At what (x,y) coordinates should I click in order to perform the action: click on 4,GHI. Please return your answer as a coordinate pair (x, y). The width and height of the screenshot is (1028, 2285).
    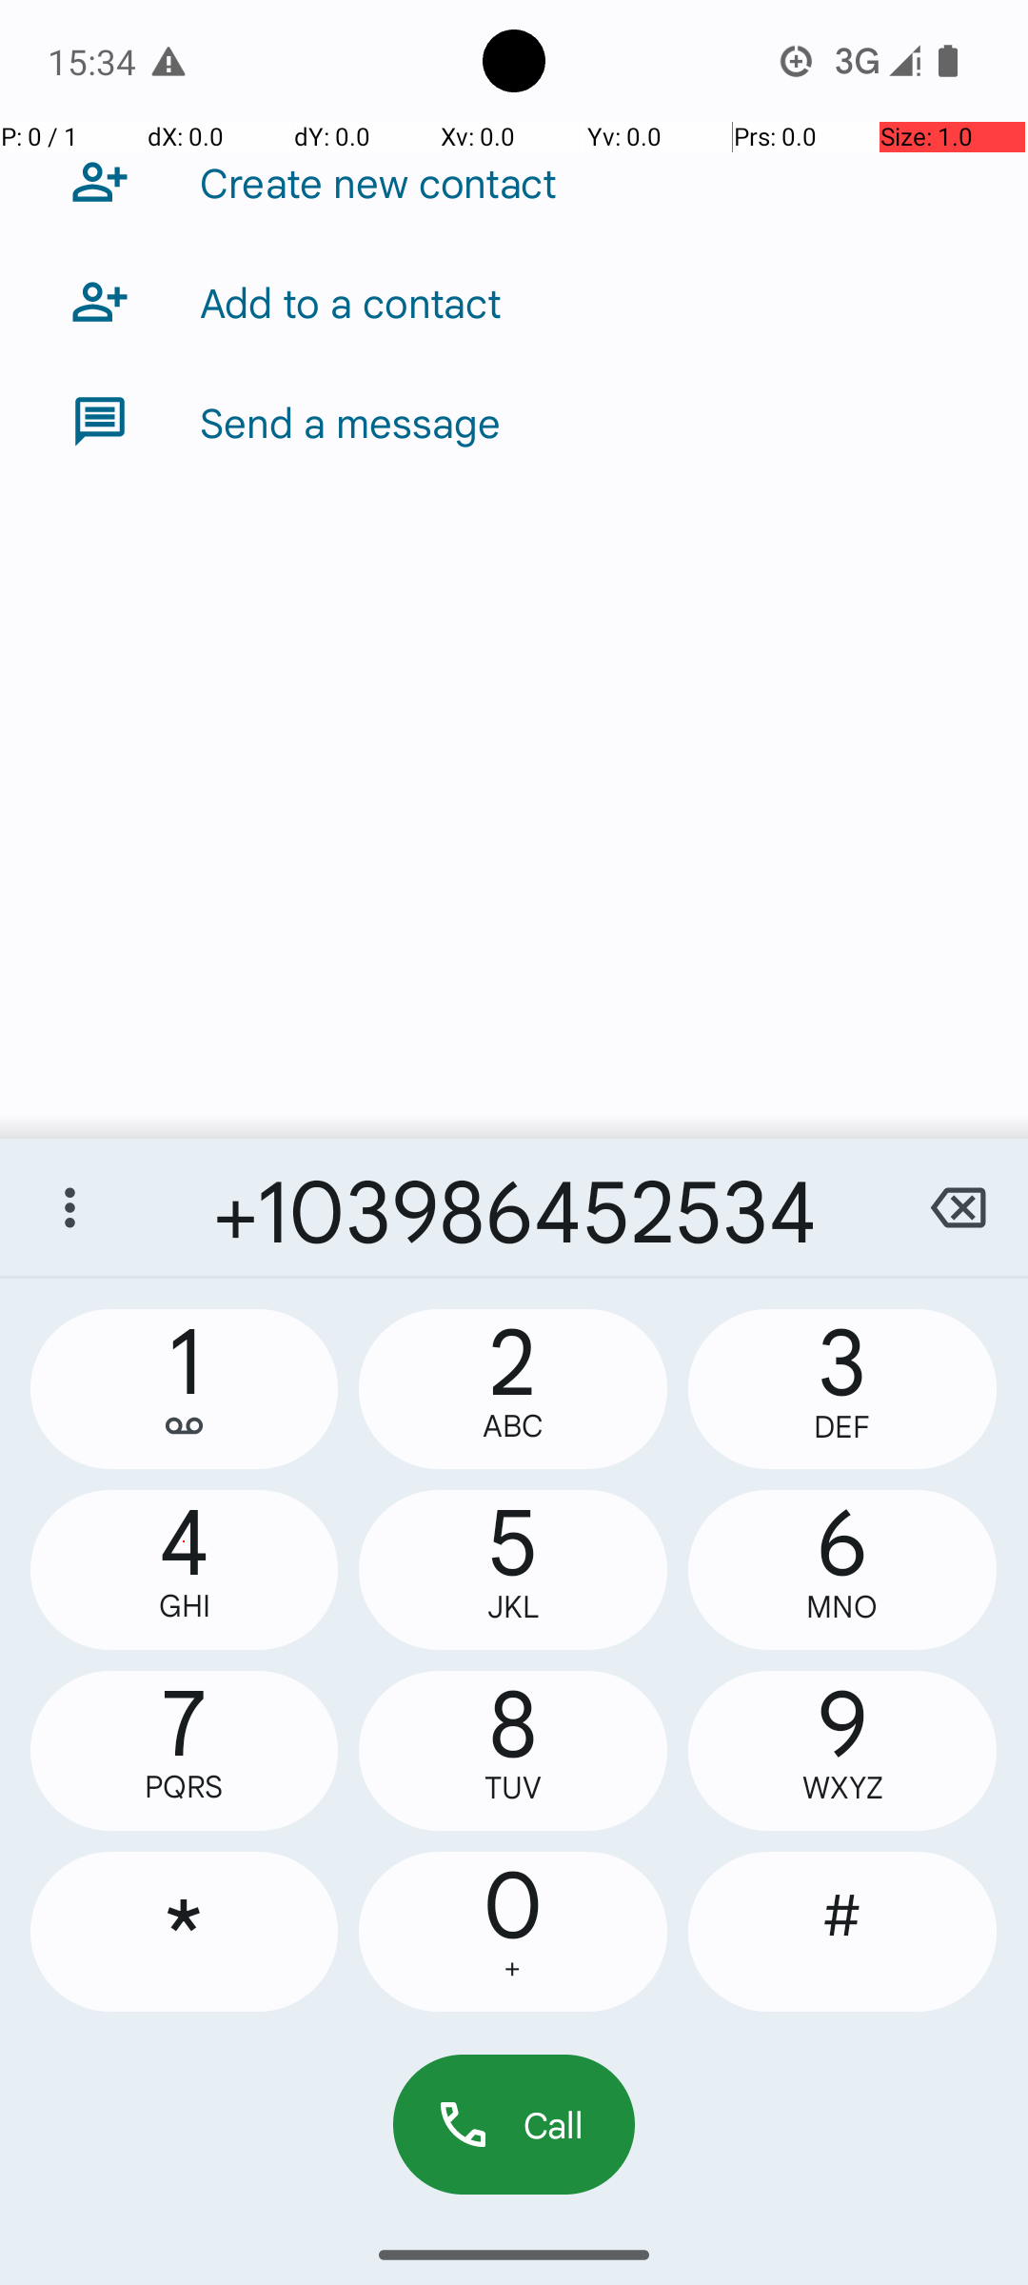
    Looking at the image, I should click on (185, 1570).